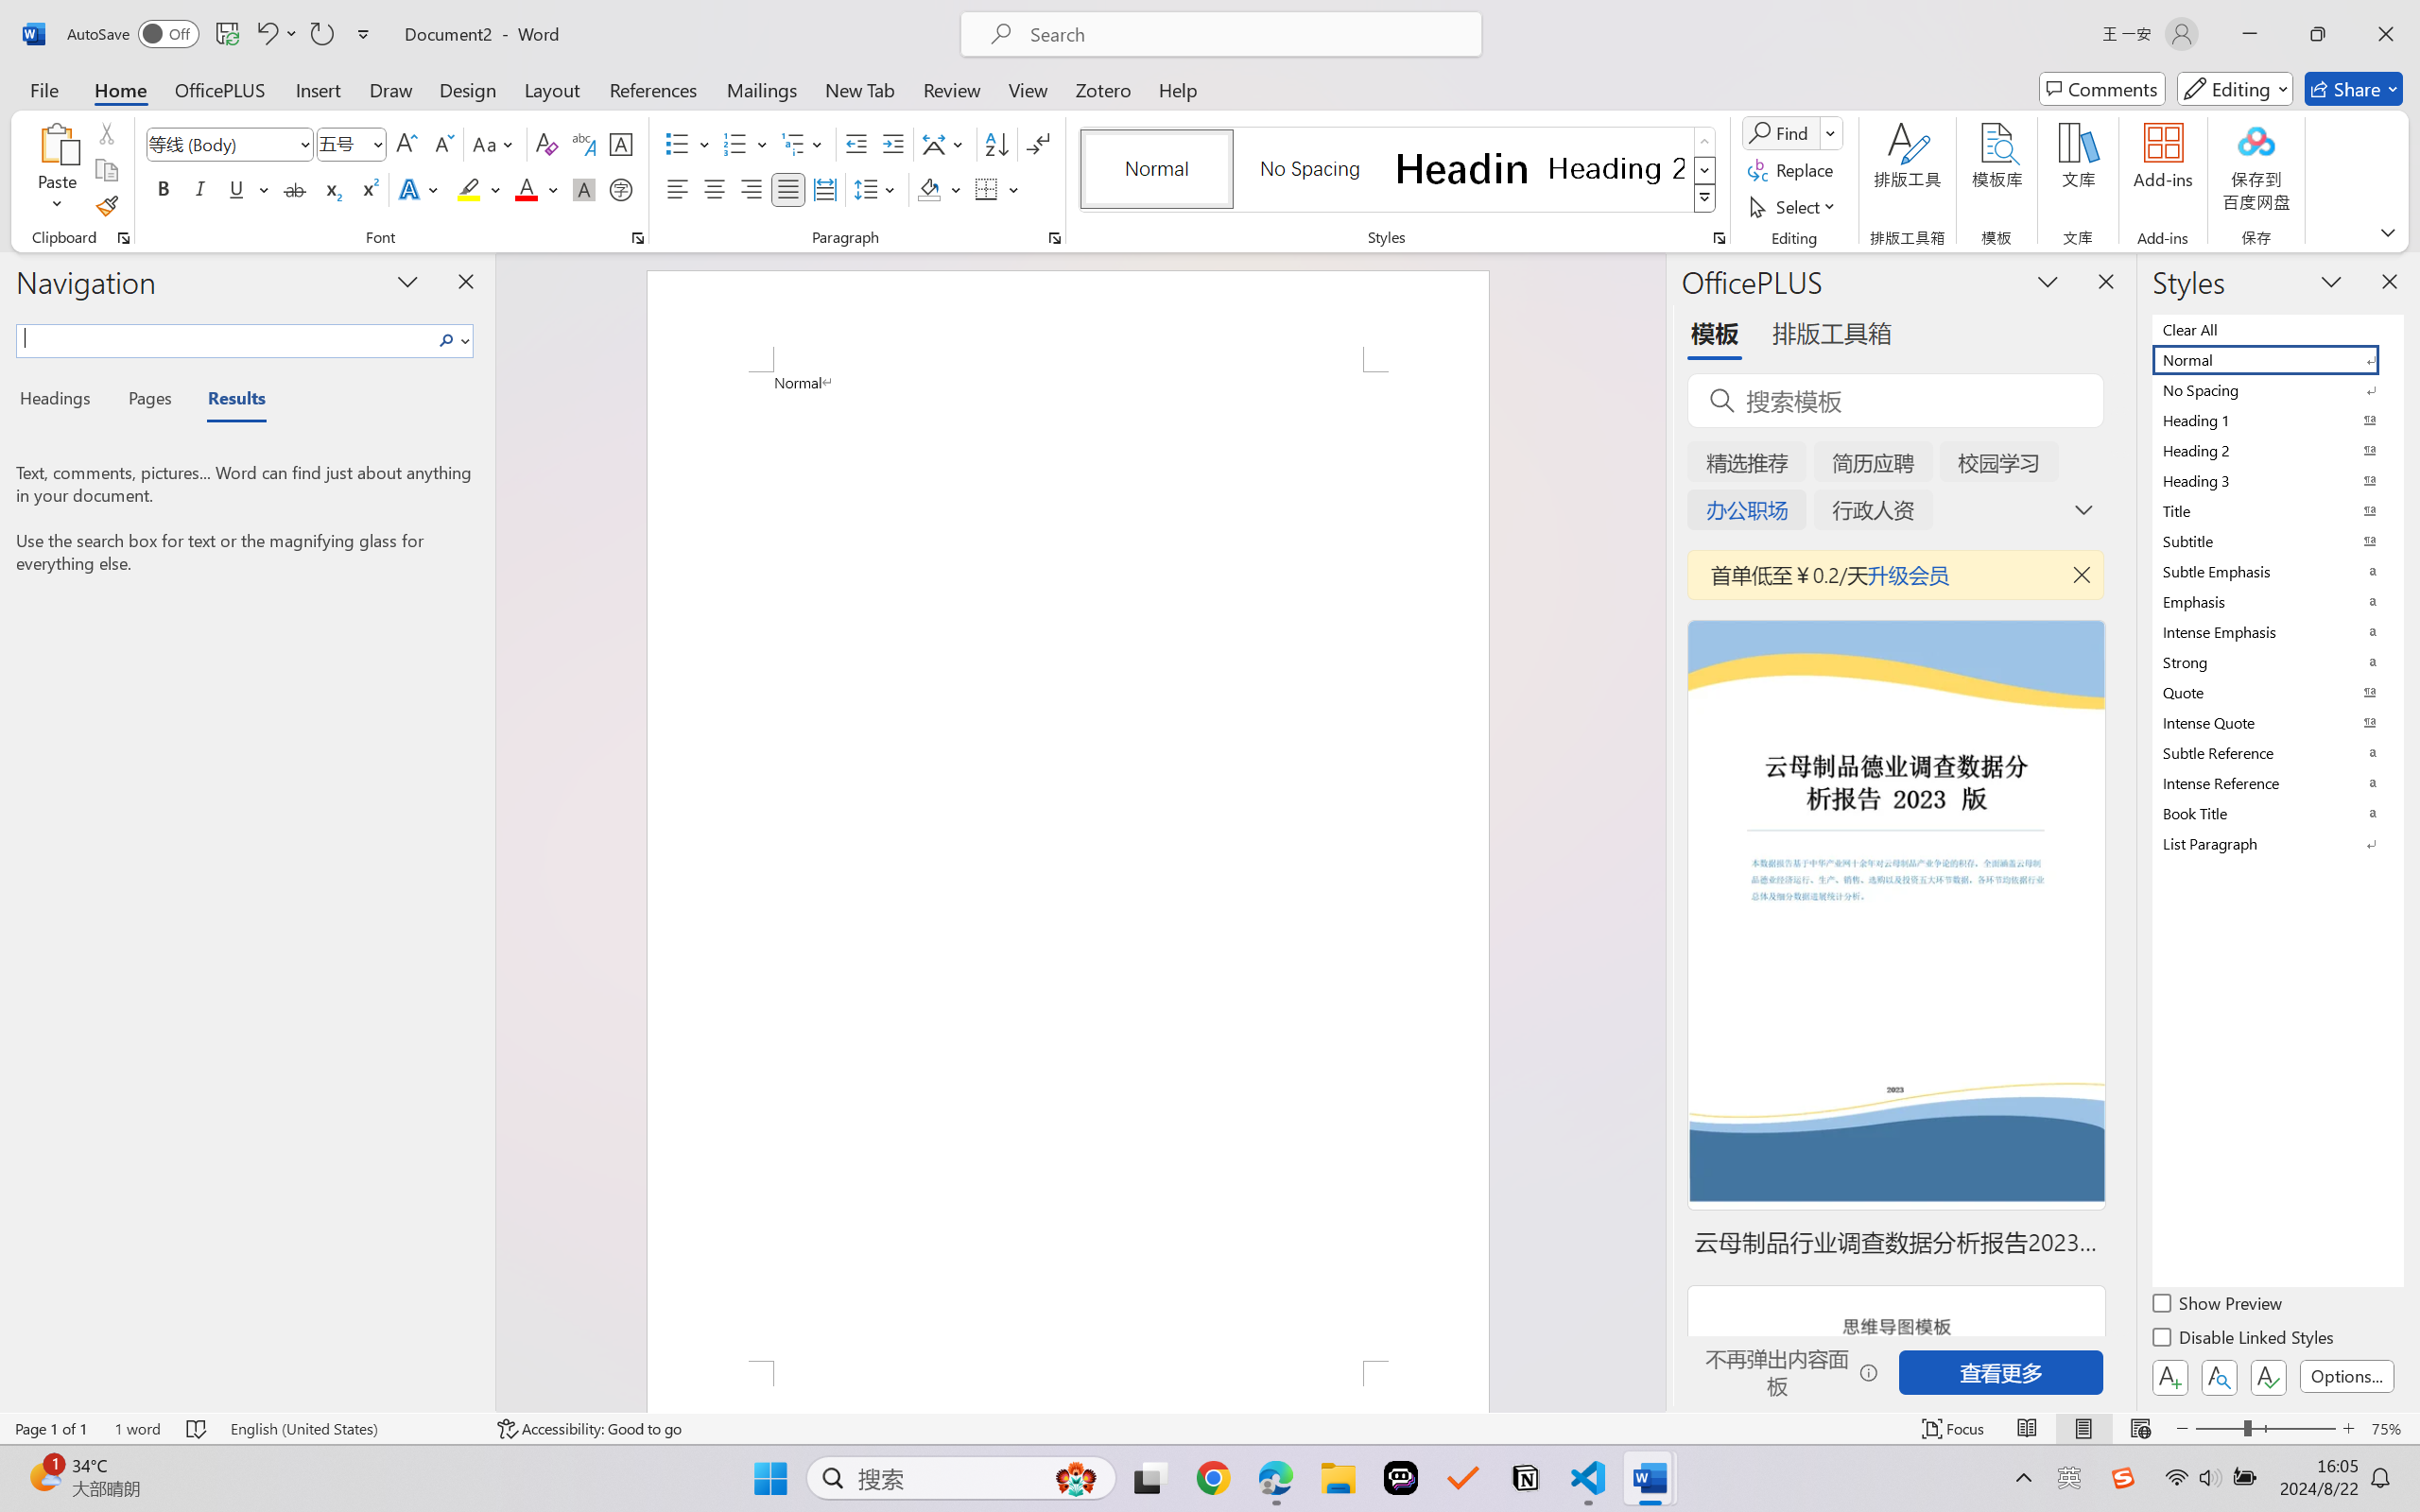 The height and width of the screenshot is (1512, 2420). Describe the element at coordinates (582, 144) in the screenshot. I see `Phonetic Guide...` at that location.